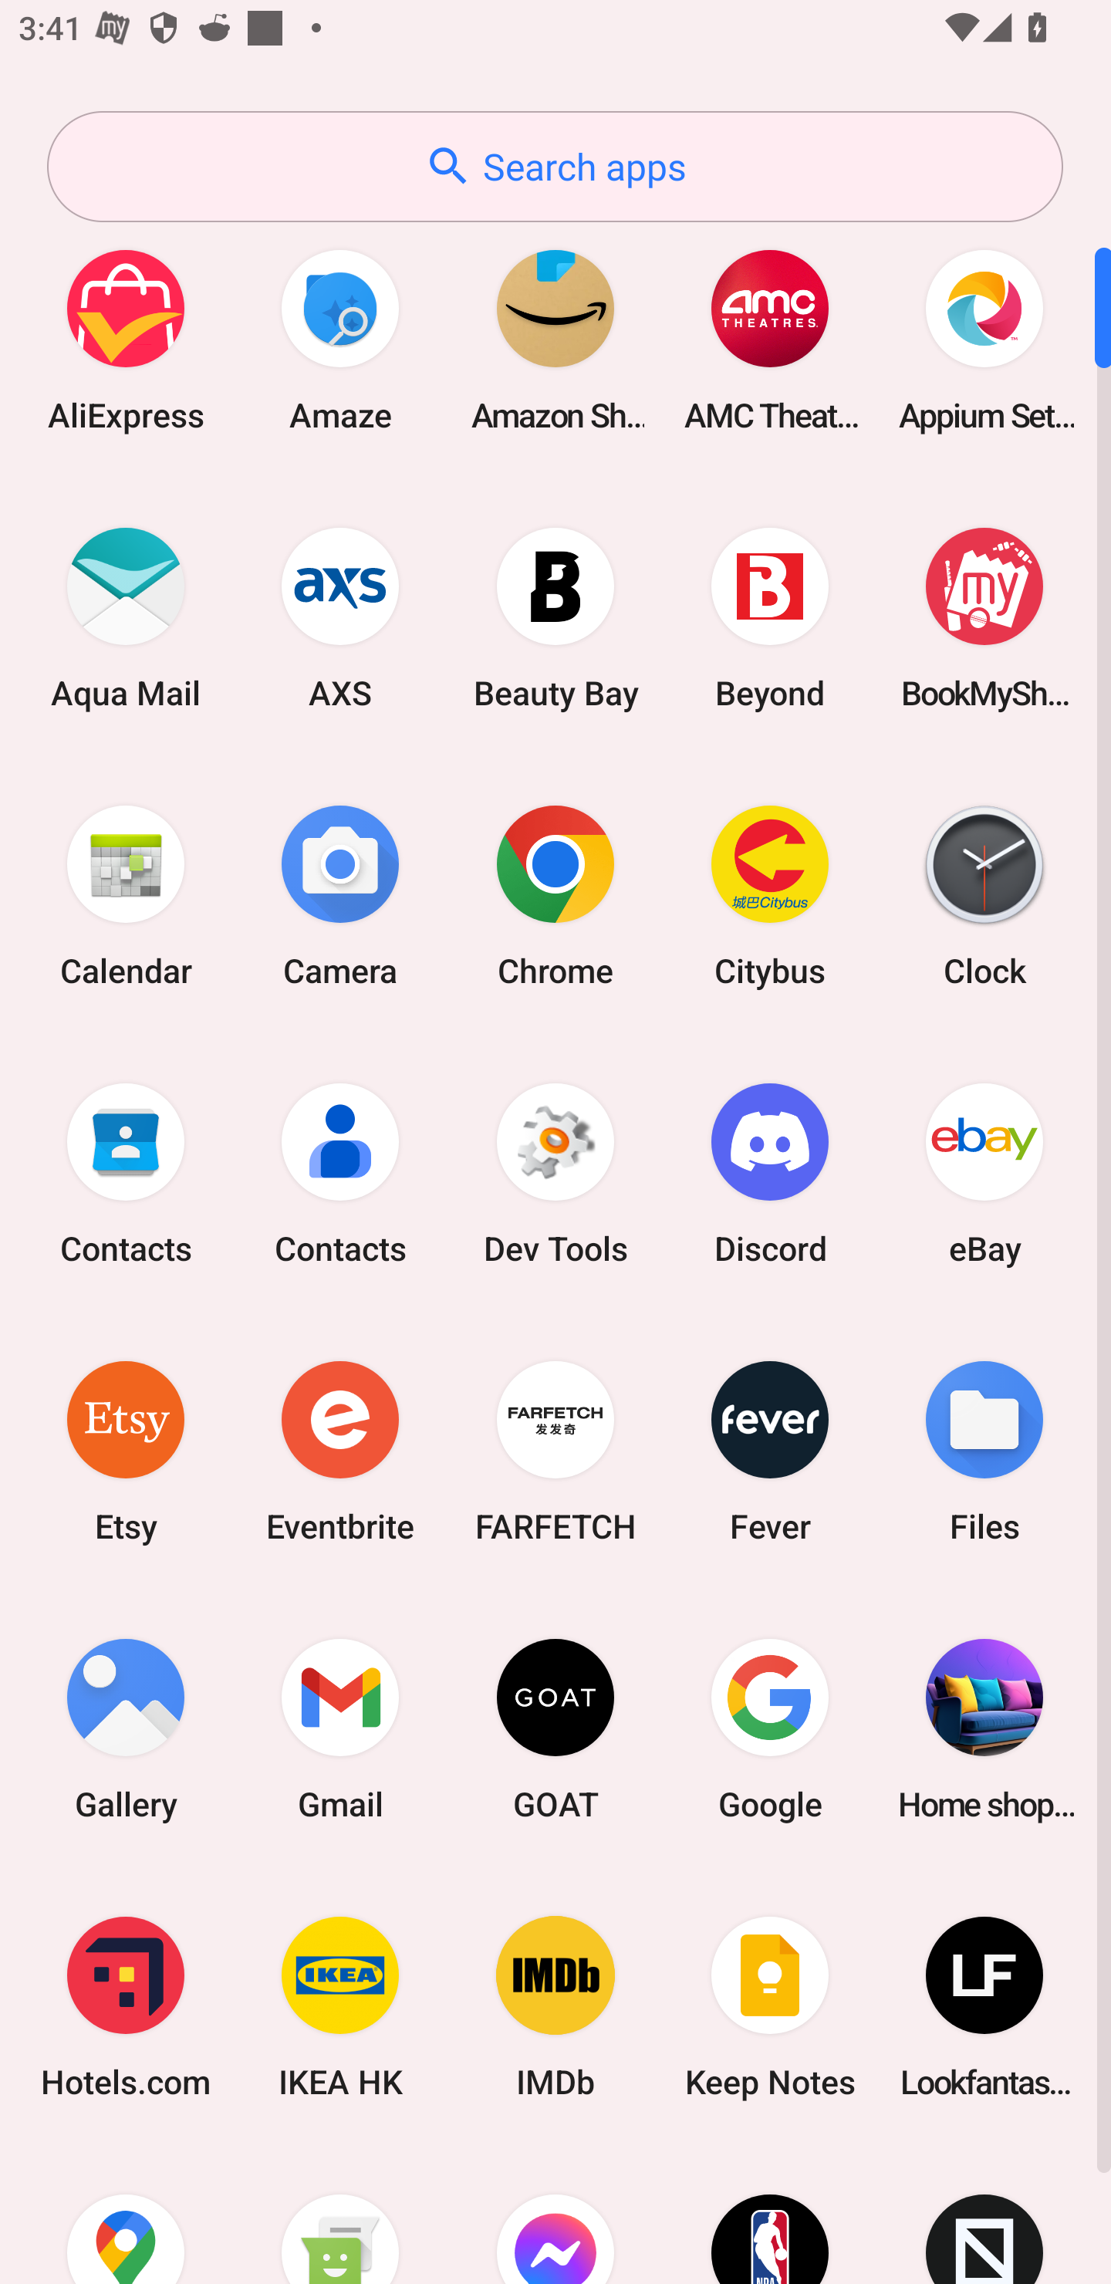 This screenshot has width=1111, height=2284. What do you see at coordinates (984, 2008) in the screenshot?
I see `Lookfantastic` at bounding box center [984, 2008].